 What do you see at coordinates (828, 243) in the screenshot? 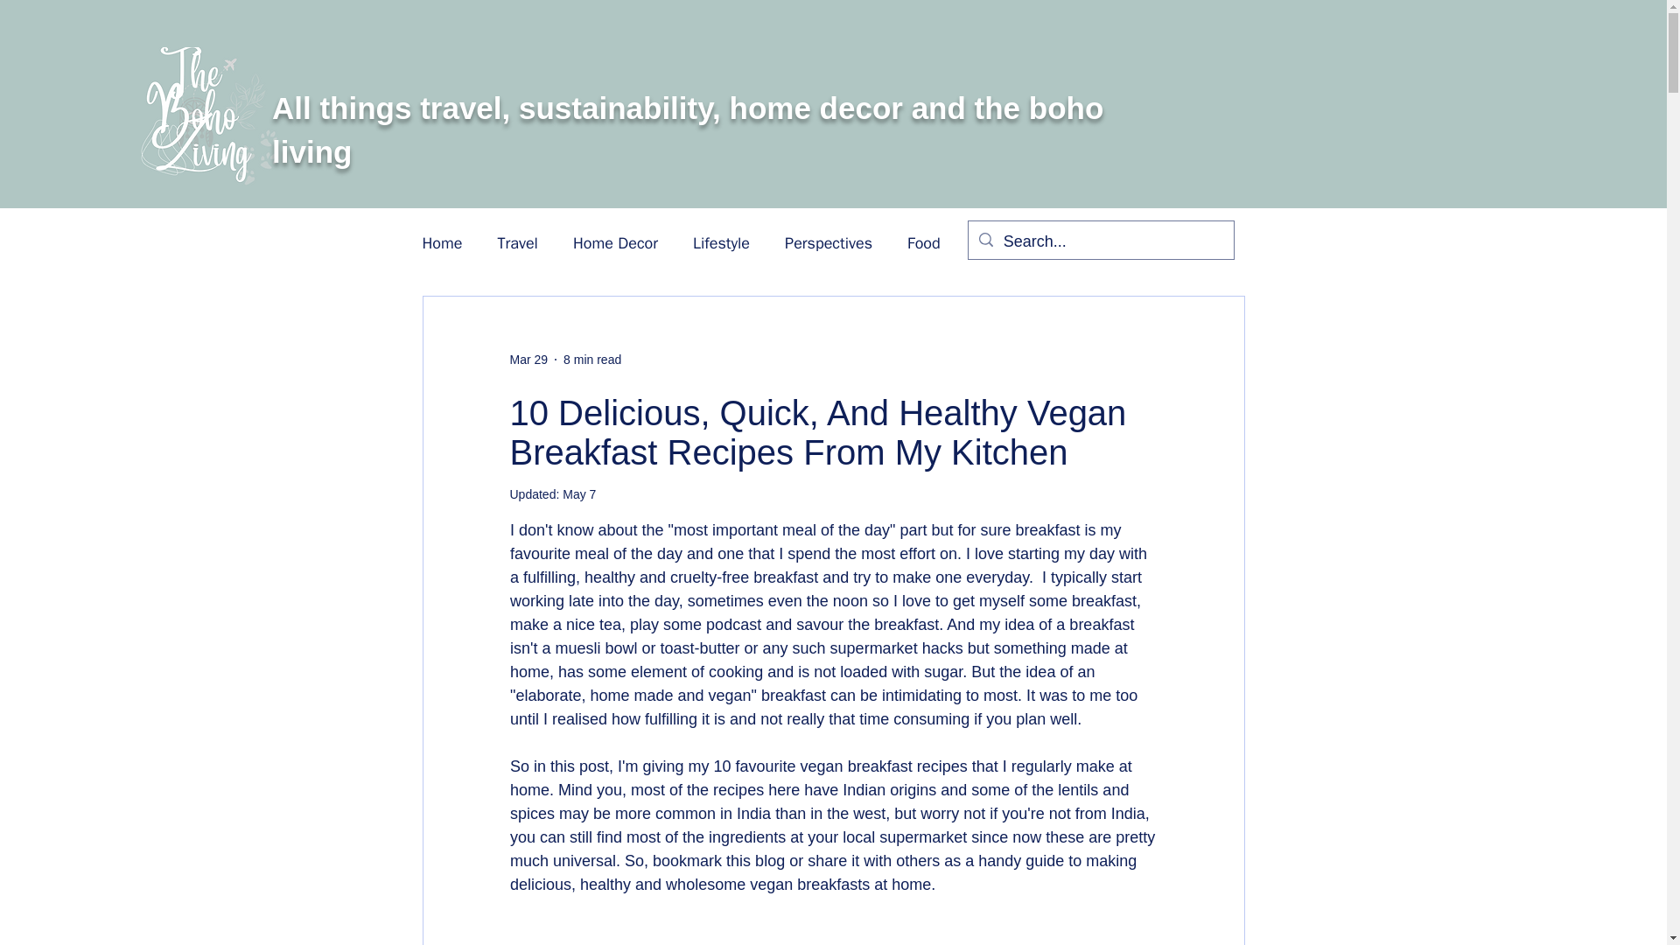
I see `Perspectives` at bounding box center [828, 243].